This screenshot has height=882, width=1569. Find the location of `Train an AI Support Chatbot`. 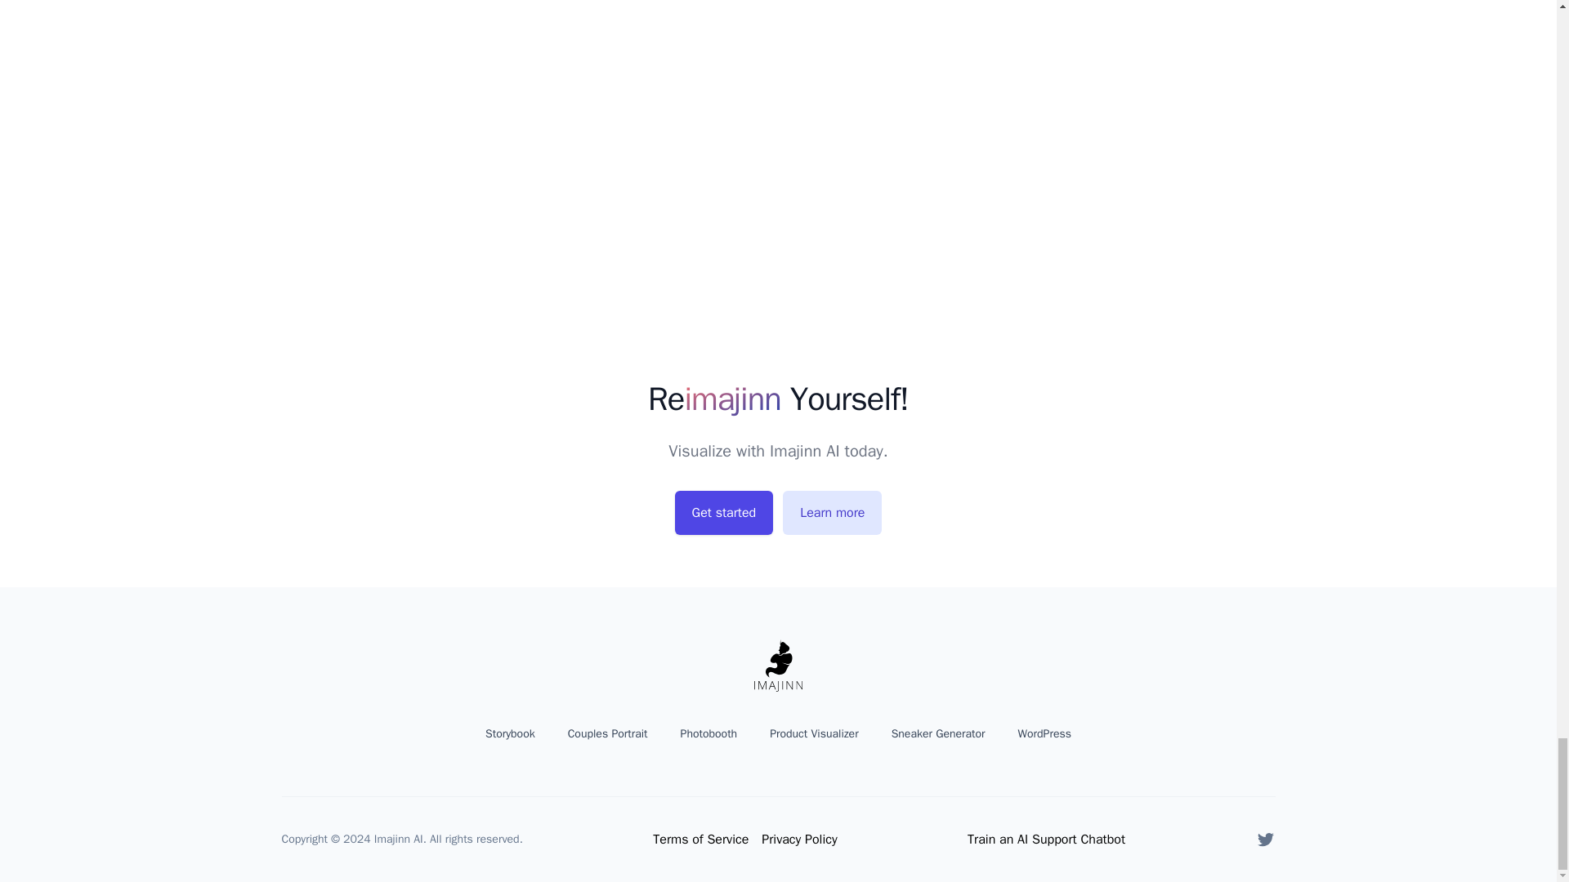

Train an AI Support Chatbot is located at coordinates (1046, 840).